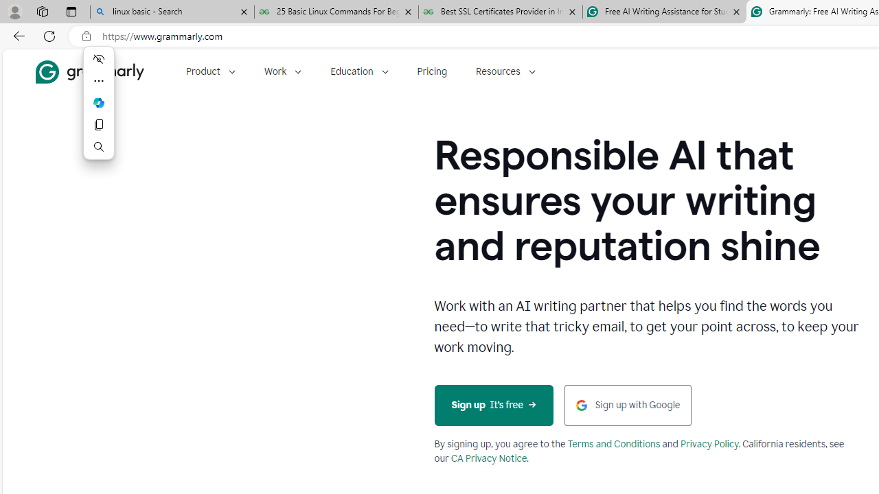 This screenshot has width=879, height=494. What do you see at coordinates (210, 71) in the screenshot?
I see `Product` at bounding box center [210, 71].